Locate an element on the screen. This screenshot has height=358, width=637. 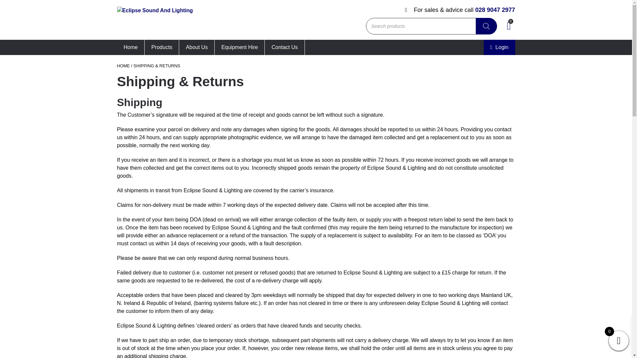
Products is located at coordinates (162, 47).